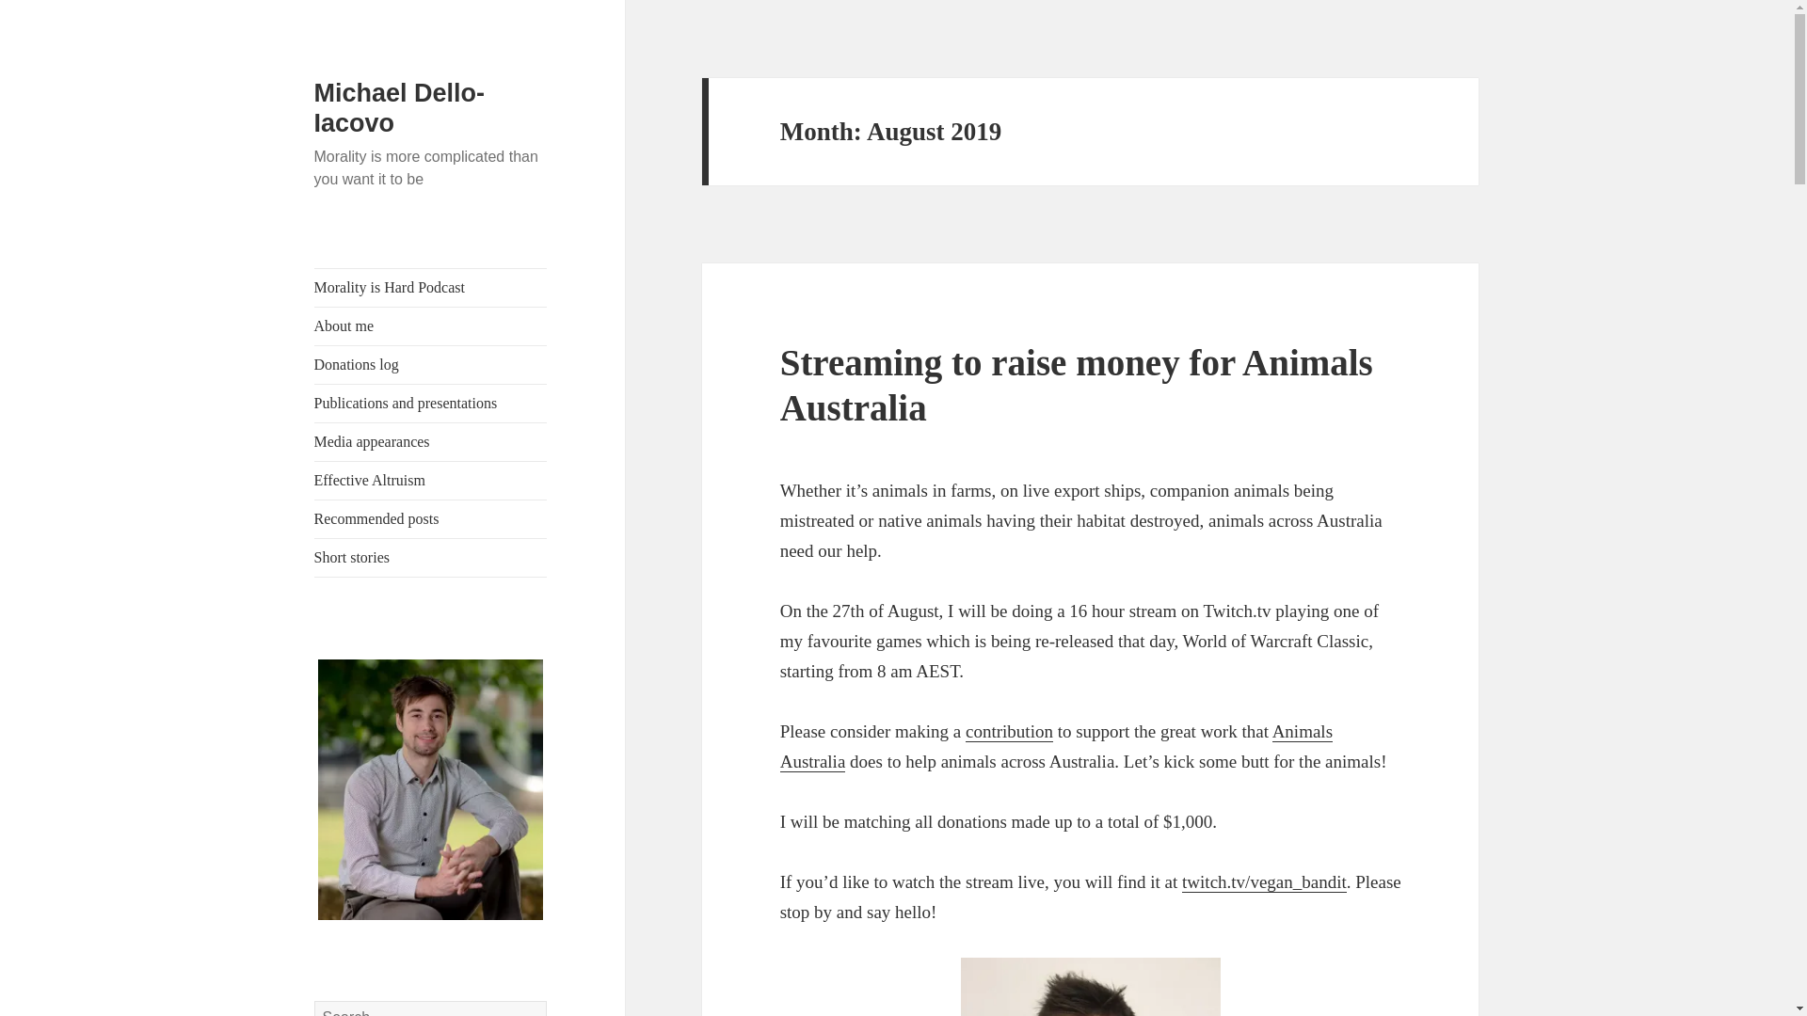 This screenshot has width=1807, height=1016. What do you see at coordinates (431, 519) in the screenshot?
I see `Recommended posts` at bounding box center [431, 519].